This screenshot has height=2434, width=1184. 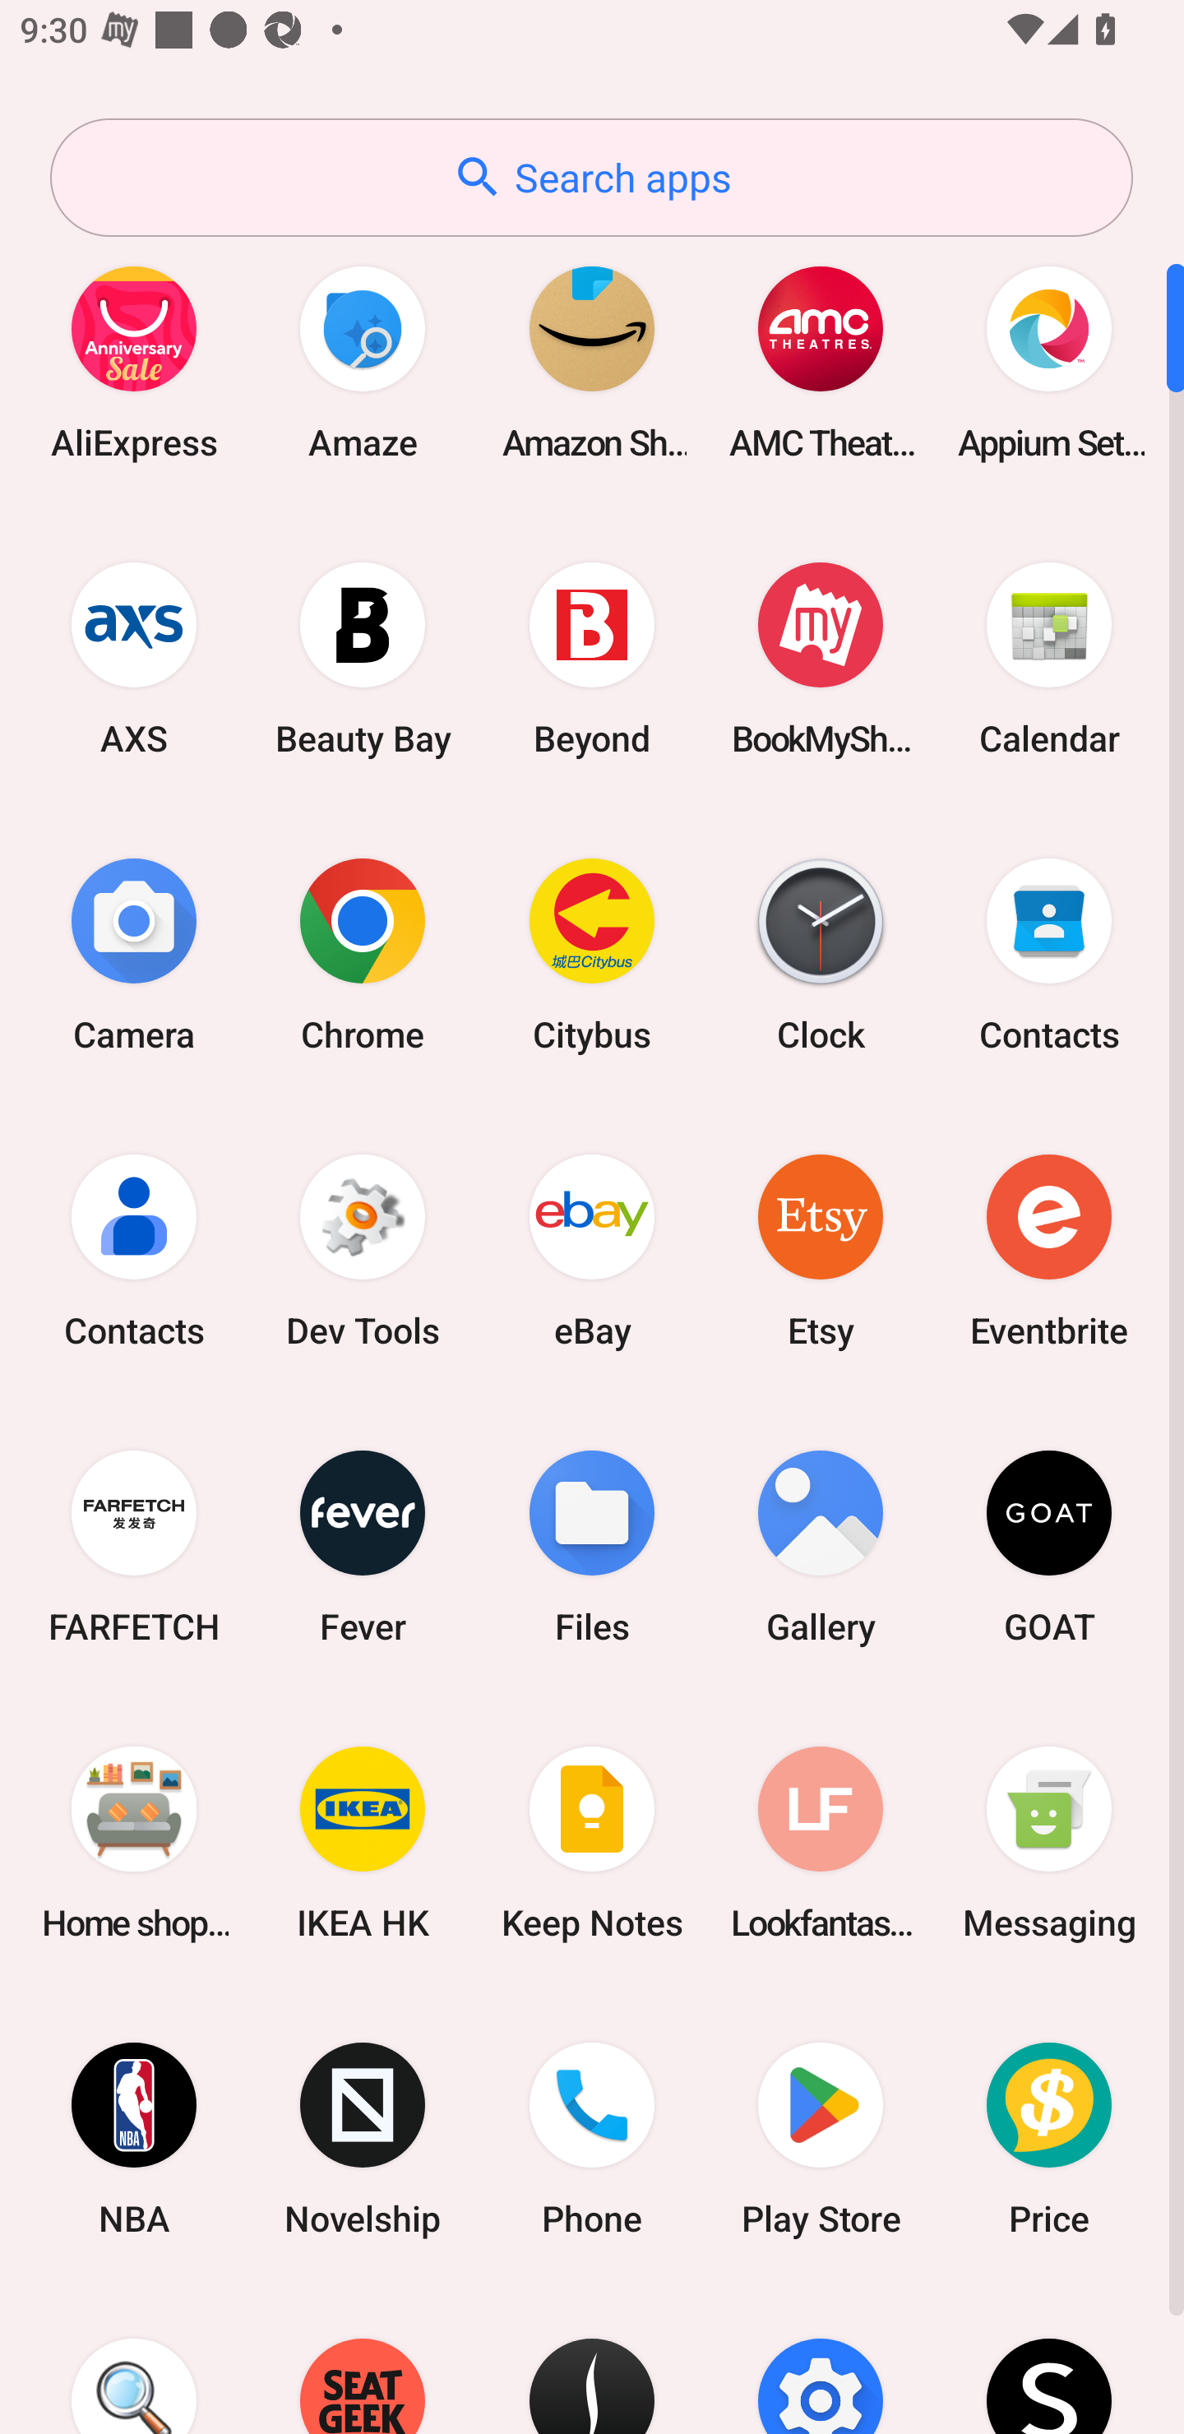 I want to click on Eventbrite, so click(x=1049, y=1250).